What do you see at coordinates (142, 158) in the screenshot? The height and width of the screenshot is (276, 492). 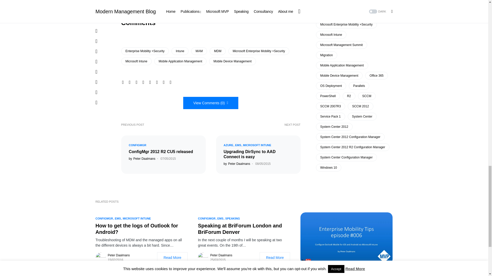 I see `View all posts by Peter Daalmans` at bounding box center [142, 158].